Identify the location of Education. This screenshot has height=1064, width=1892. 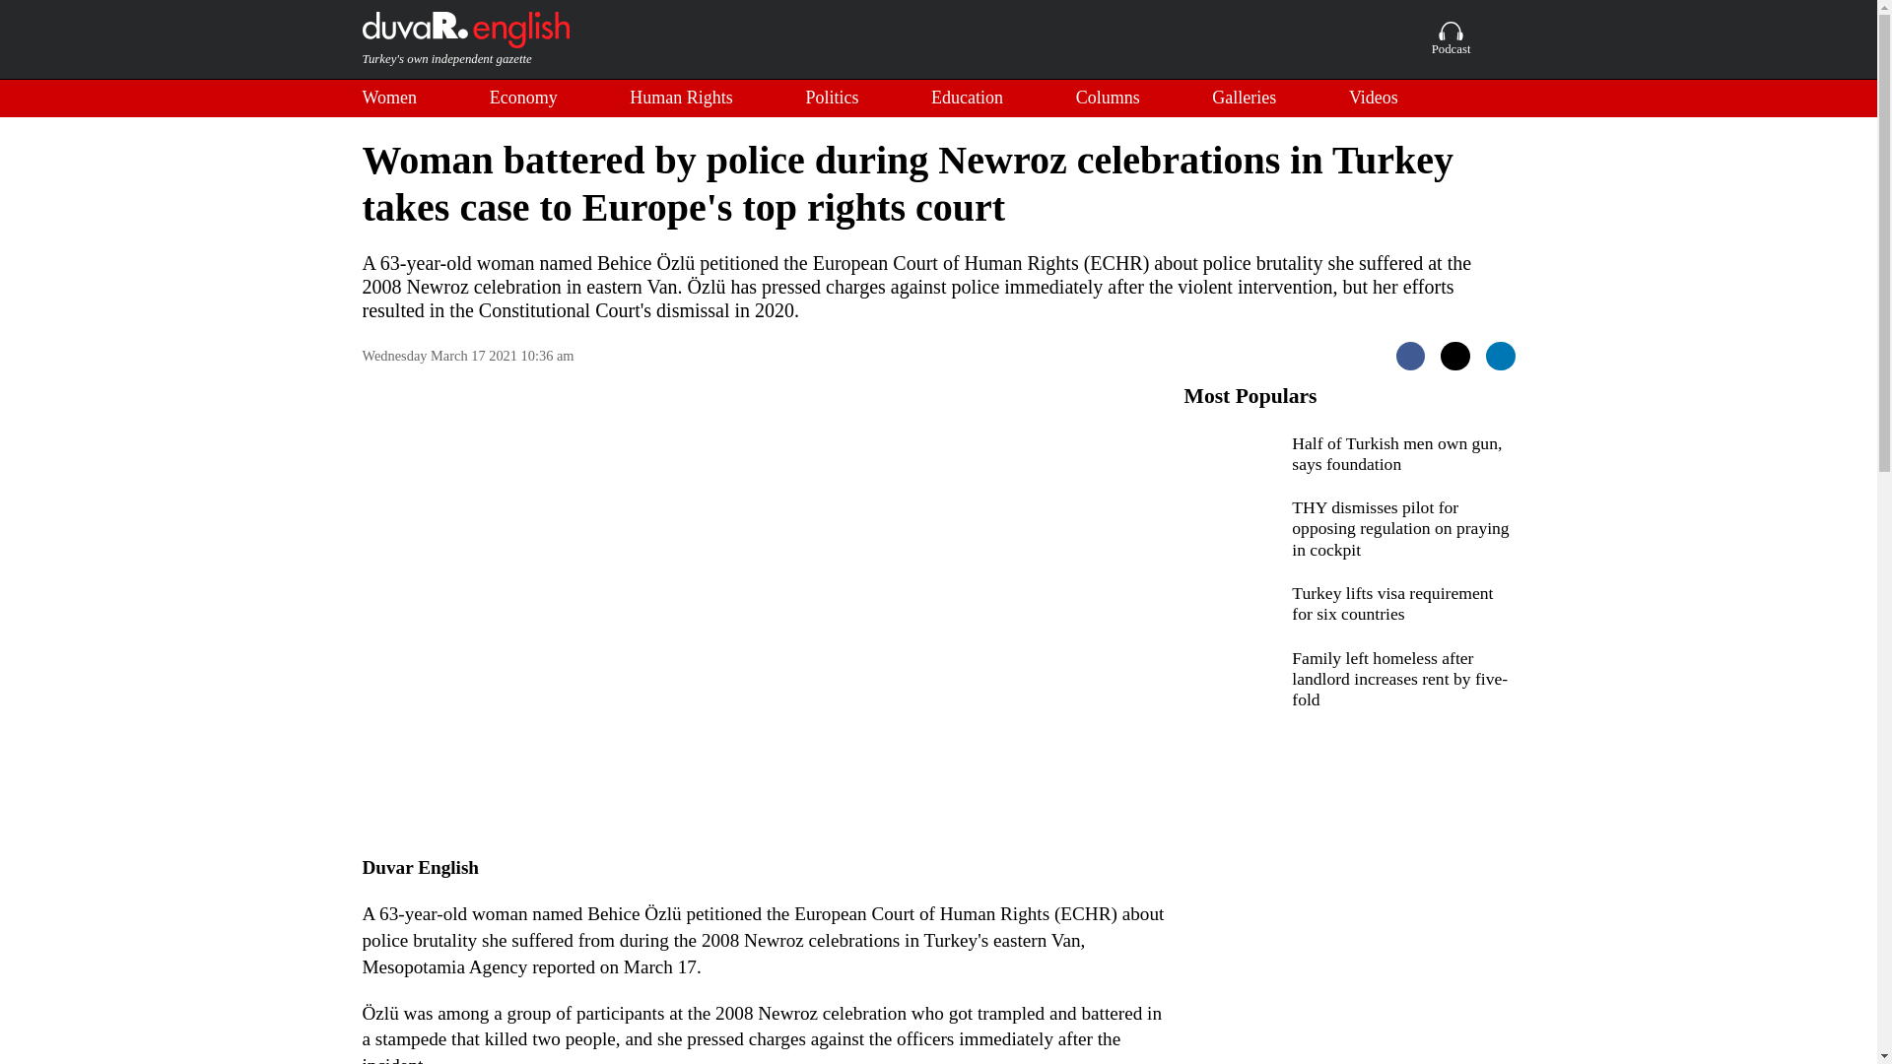
(966, 99).